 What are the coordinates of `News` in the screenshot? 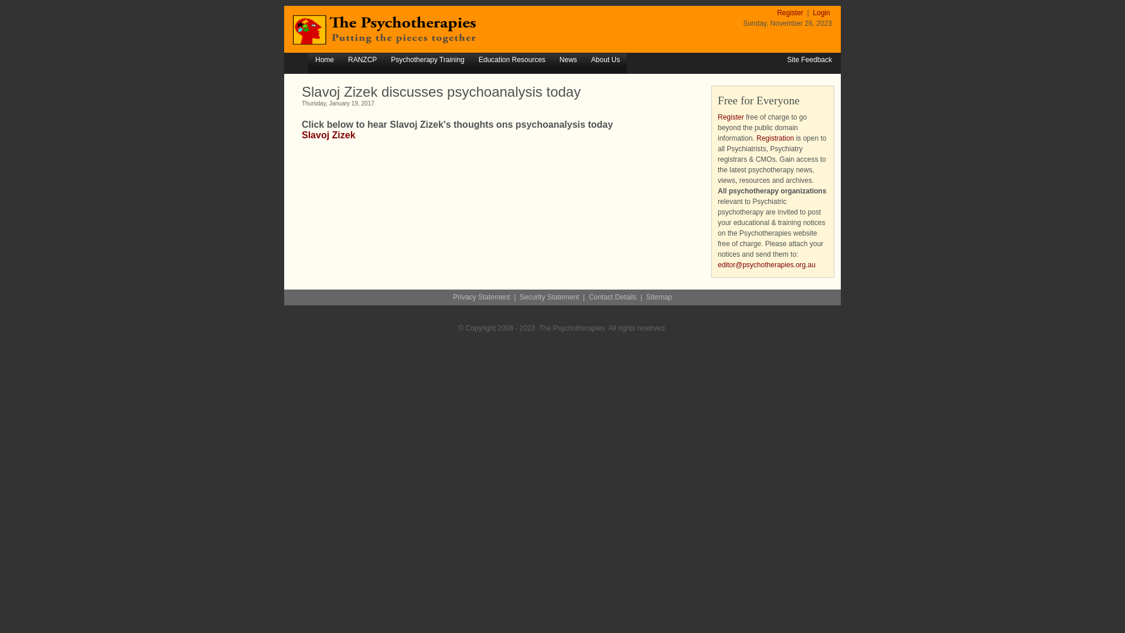 It's located at (568, 60).